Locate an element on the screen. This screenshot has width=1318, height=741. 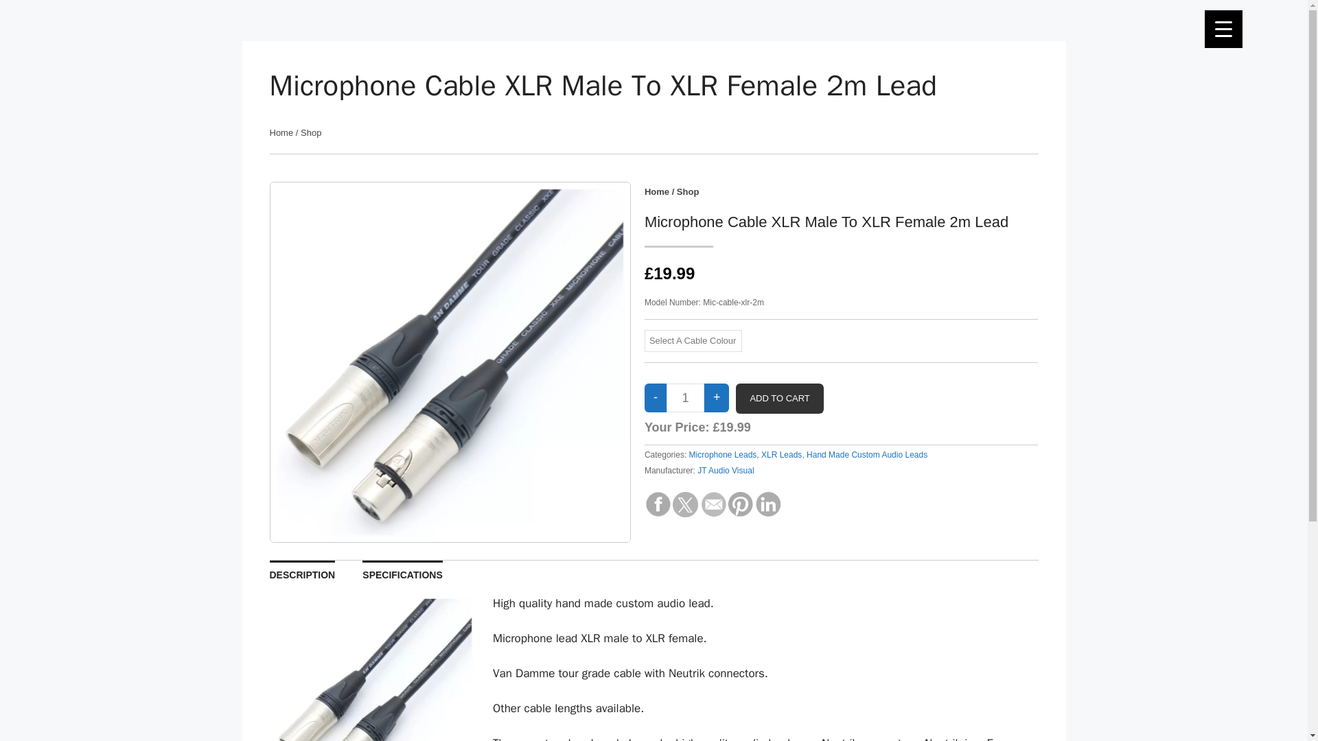
1 is located at coordinates (685, 398).